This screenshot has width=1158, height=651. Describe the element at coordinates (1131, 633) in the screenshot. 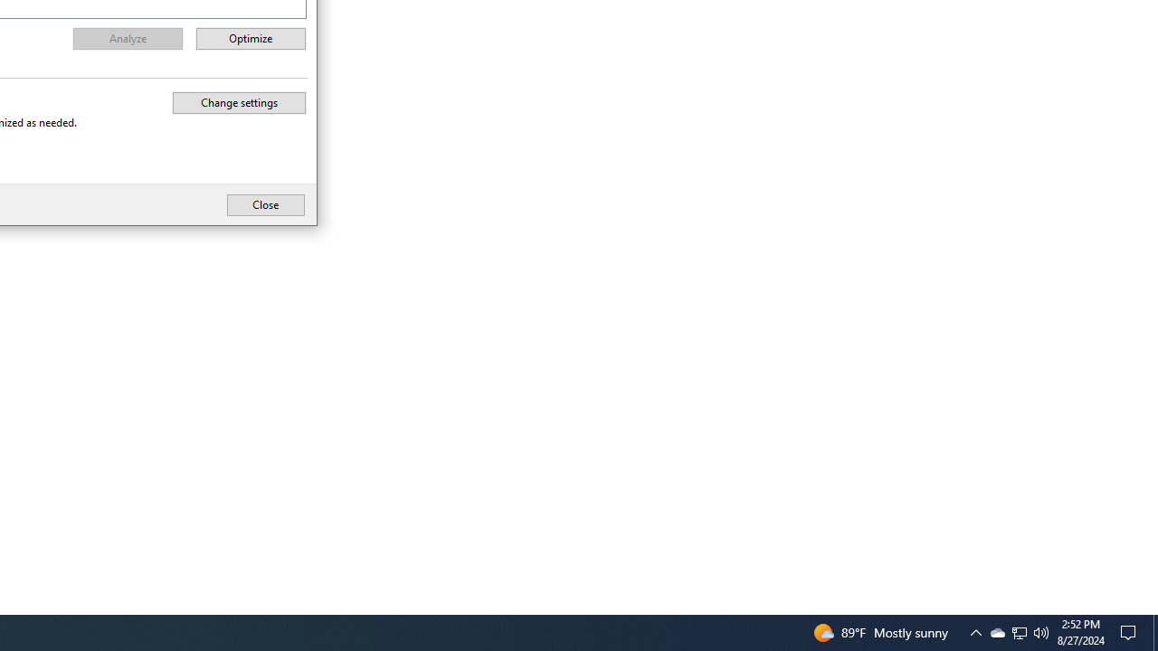

I see `Analyze` at that location.